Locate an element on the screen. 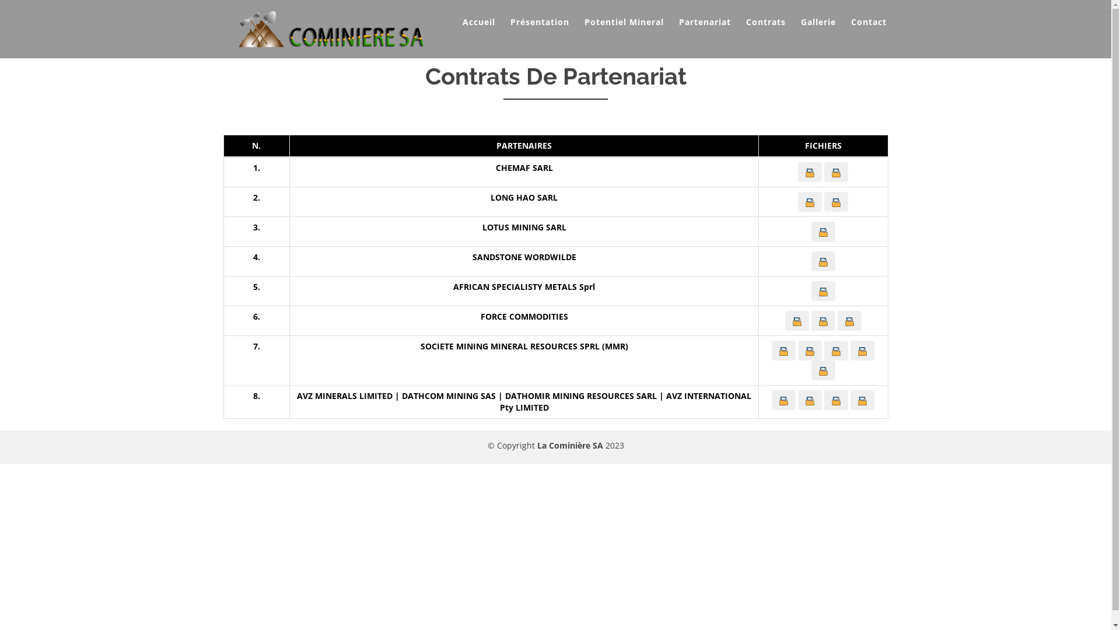 The height and width of the screenshot is (630, 1120). Contrats is located at coordinates (766, 22).